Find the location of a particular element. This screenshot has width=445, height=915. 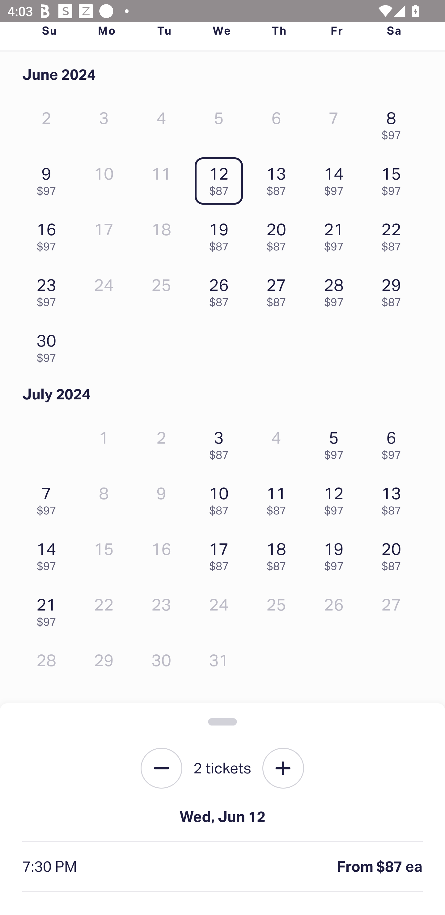

21 $97 is located at coordinates (49, 610).